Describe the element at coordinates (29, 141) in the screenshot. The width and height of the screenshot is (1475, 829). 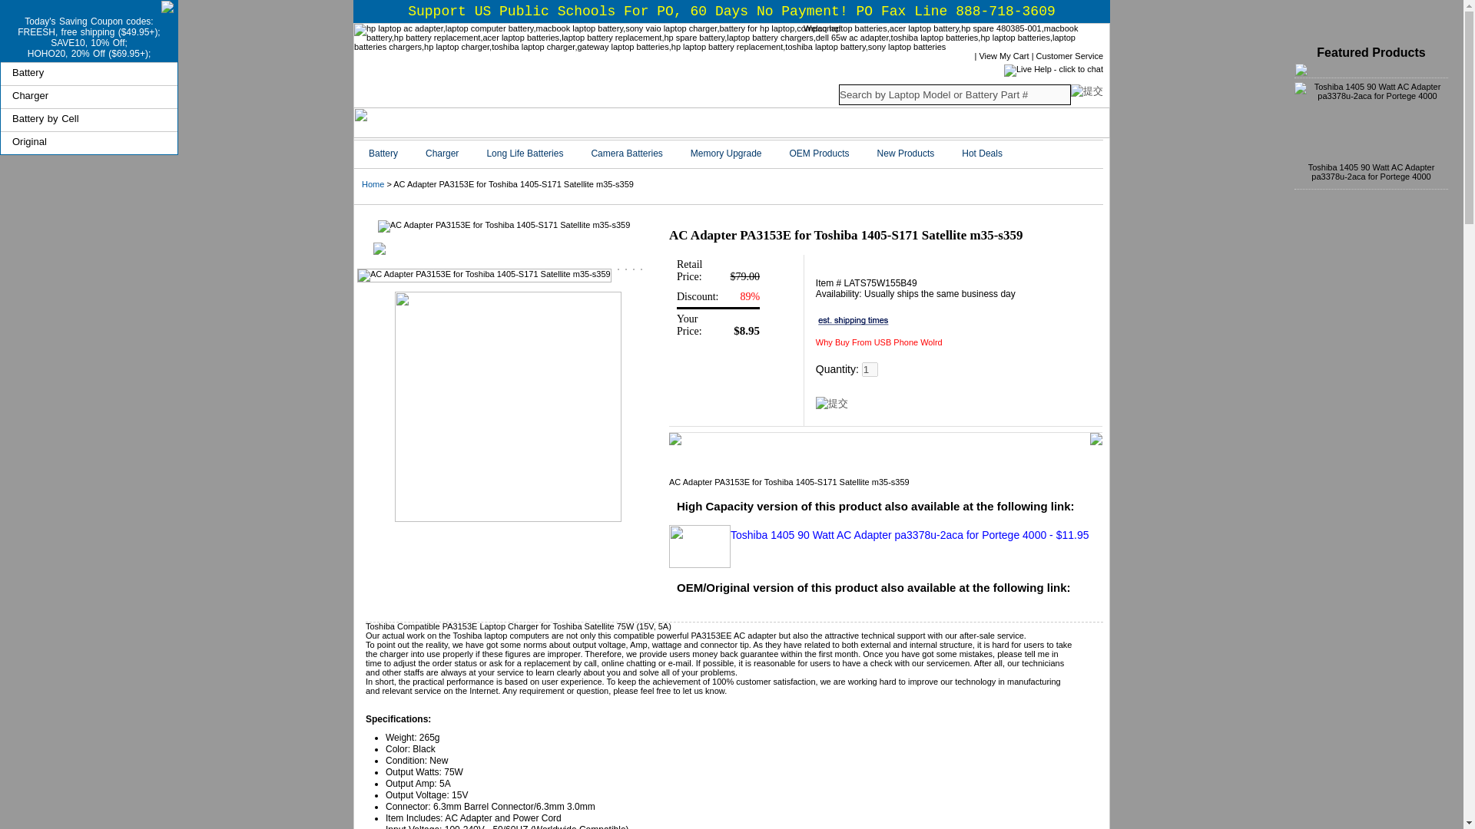
I see `Original` at that location.